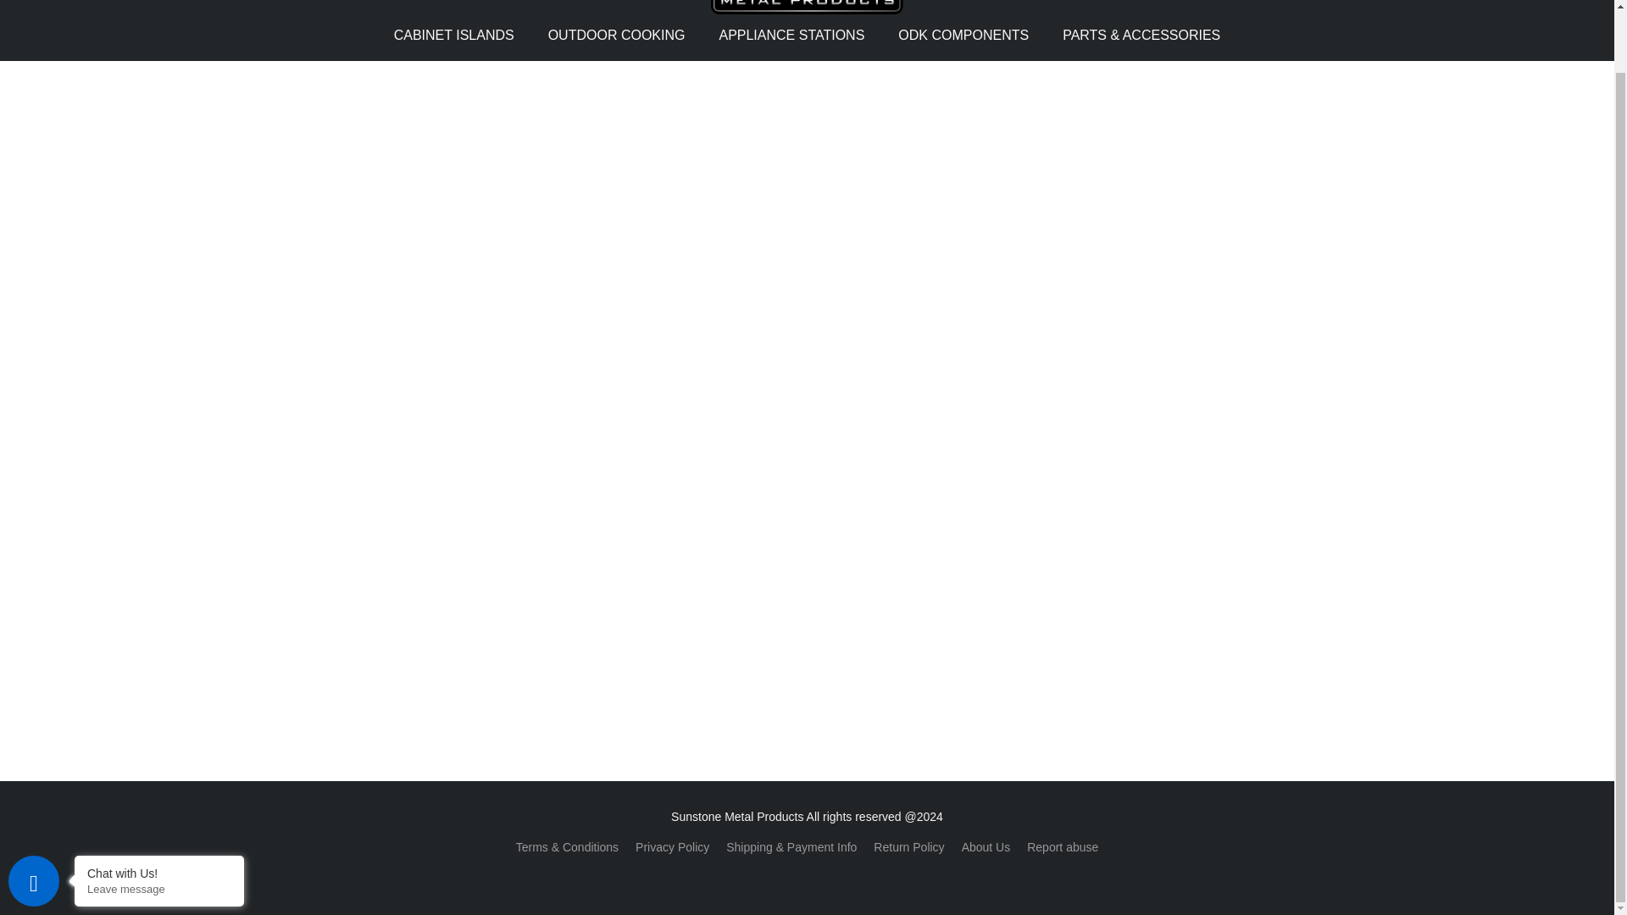 The height and width of the screenshot is (915, 1627). I want to click on Return Policy, so click(963, 35).